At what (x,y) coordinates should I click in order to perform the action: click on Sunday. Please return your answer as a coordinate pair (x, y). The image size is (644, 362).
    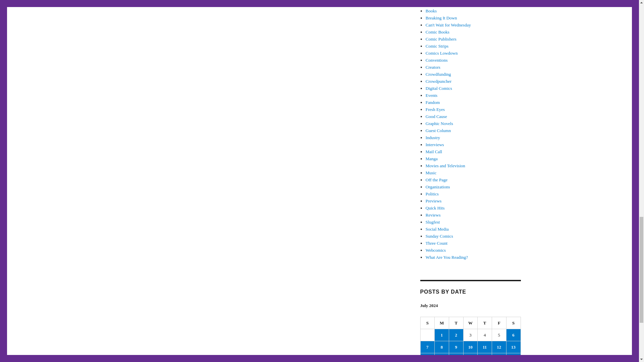
    Looking at the image, I should click on (428, 323).